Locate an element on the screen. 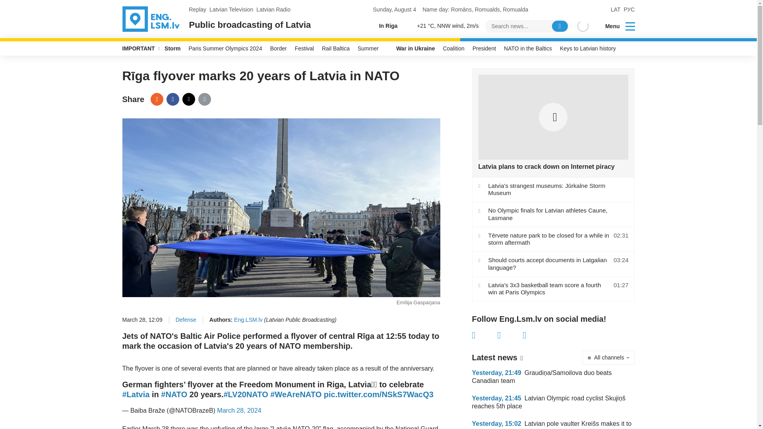  Linkedin is located at coordinates (536, 335).